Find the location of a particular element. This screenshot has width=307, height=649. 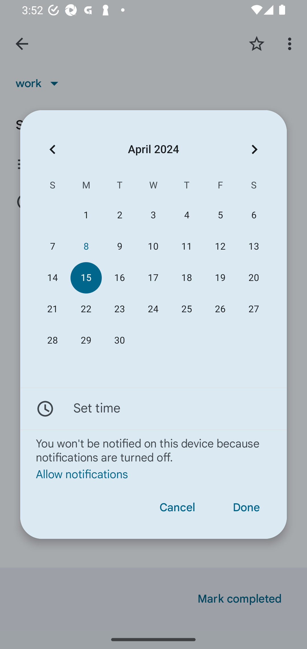

24 24 April 2024 is located at coordinates (153, 309).